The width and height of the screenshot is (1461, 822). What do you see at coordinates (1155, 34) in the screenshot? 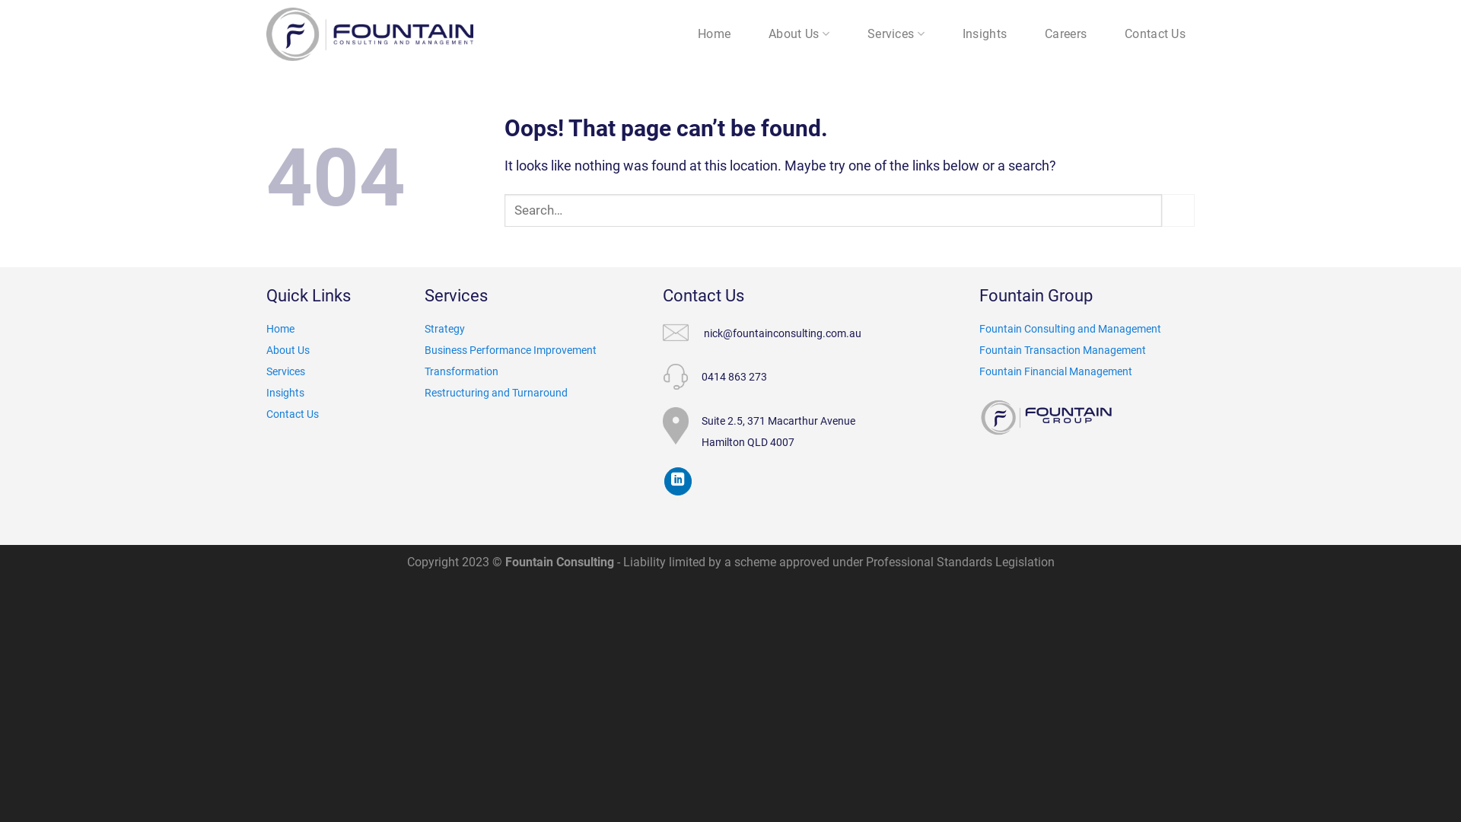
I see `Contact Us` at bounding box center [1155, 34].